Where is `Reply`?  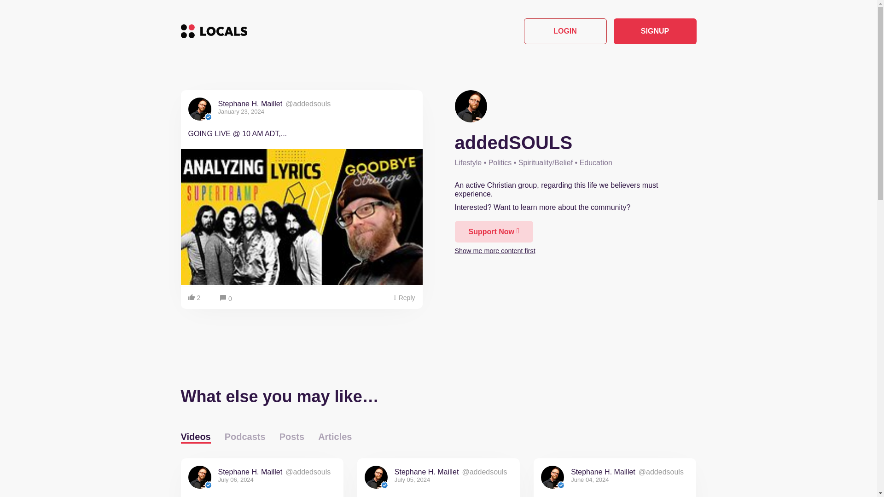
Reply is located at coordinates (404, 298).